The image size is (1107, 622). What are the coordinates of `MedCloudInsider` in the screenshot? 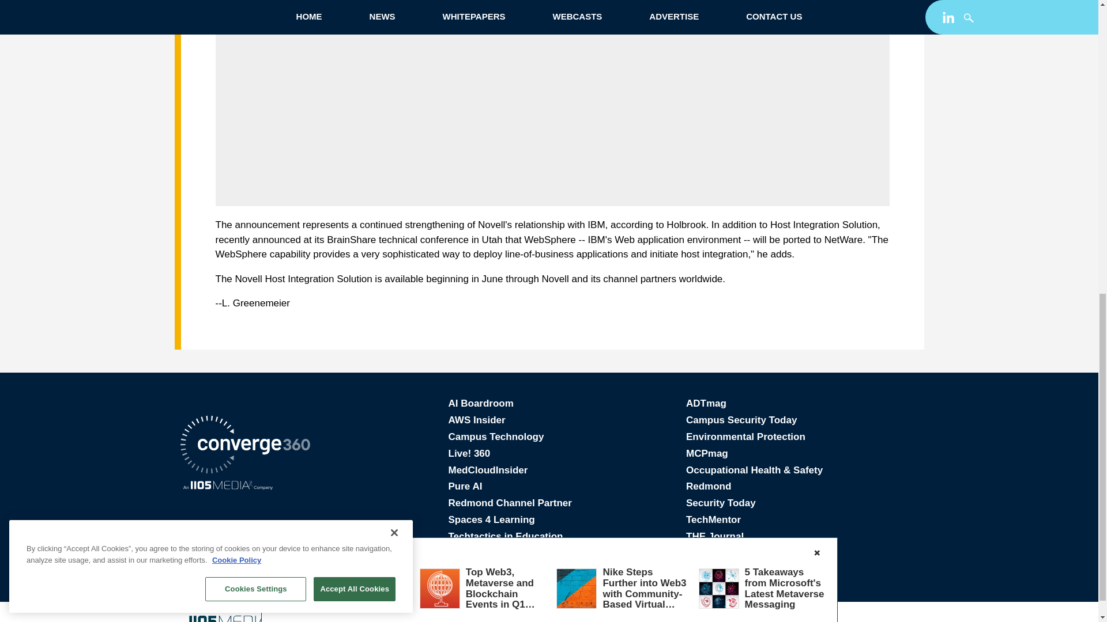 It's located at (488, 470).